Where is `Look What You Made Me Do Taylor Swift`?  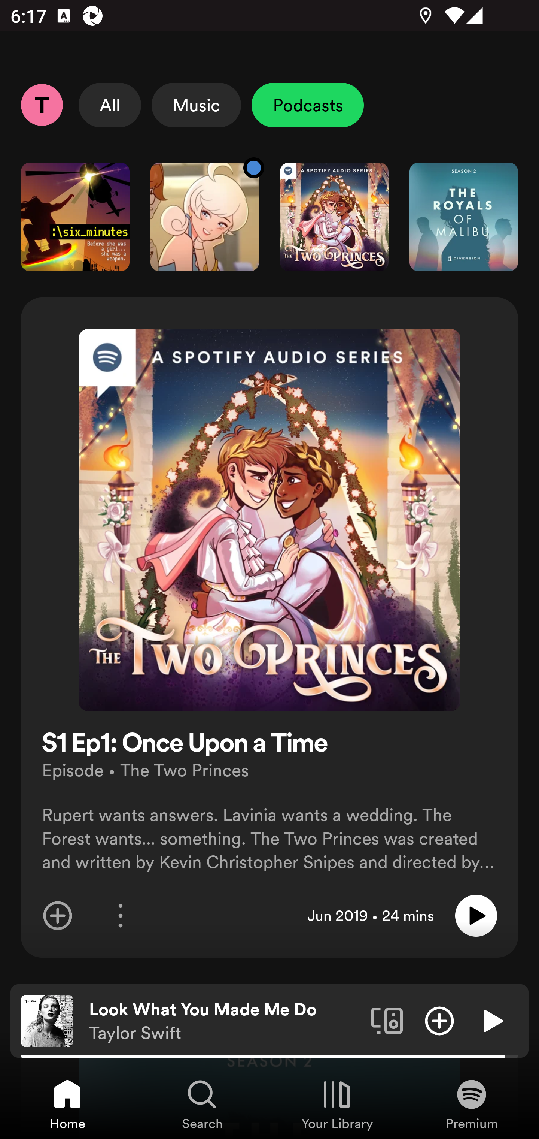
Look What You Made Me Do Taylor Swift is located at coordinates (225, 1021).